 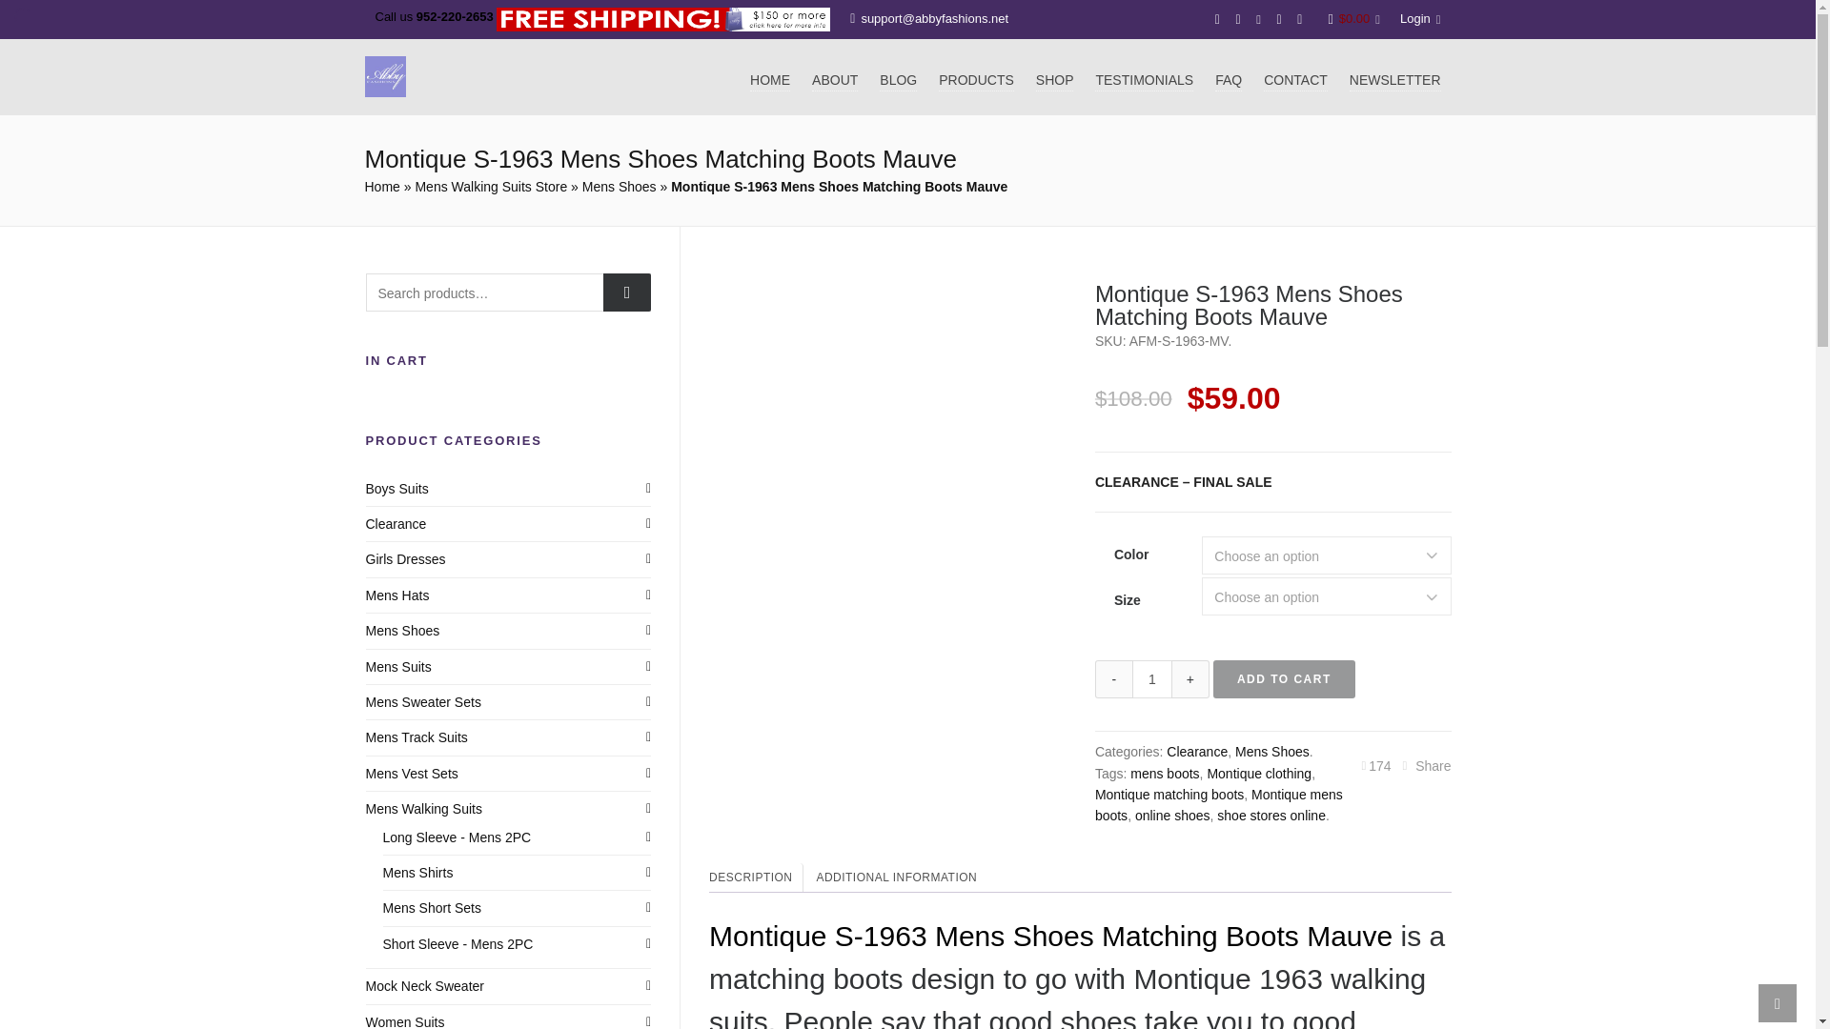 I want to click on NEWSLETTER, so click(x=1395, y=76).